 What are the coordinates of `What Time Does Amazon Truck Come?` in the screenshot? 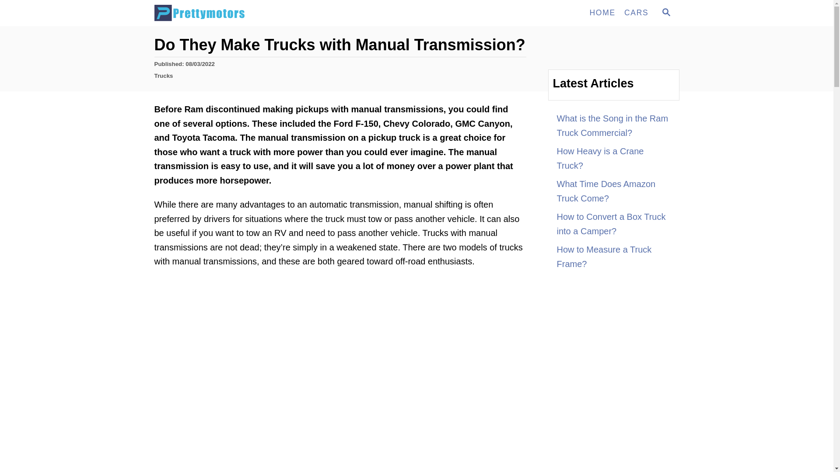 It's located at (613, 191).